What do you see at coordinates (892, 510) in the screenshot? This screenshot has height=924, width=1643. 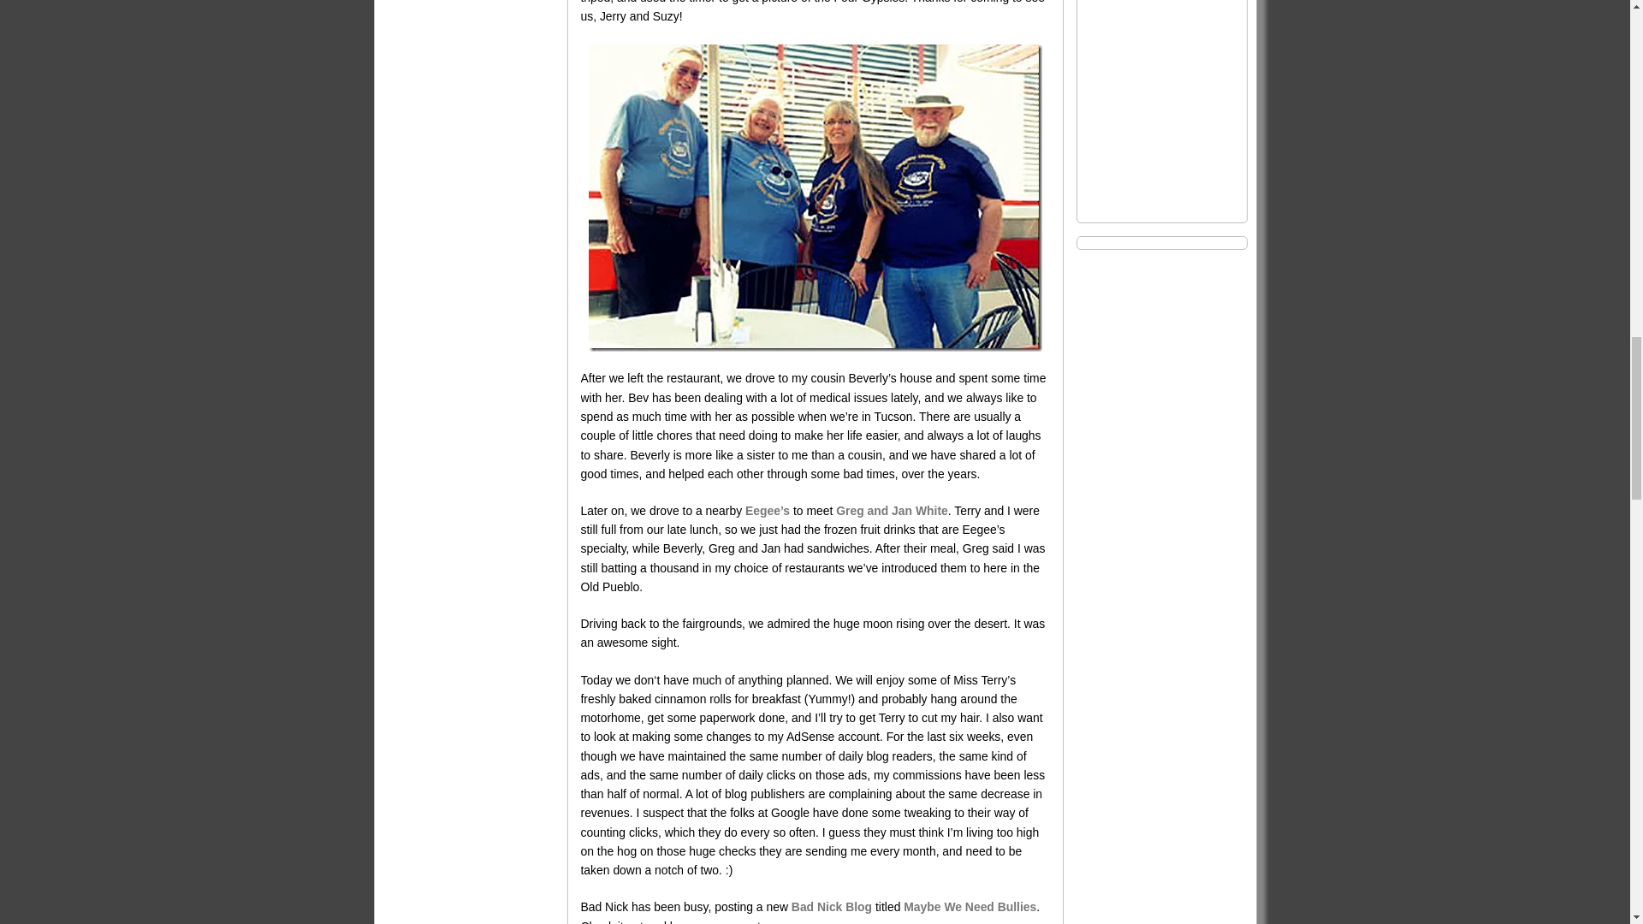 I see `Greg and Jan White` at bounding box center [892, 510].